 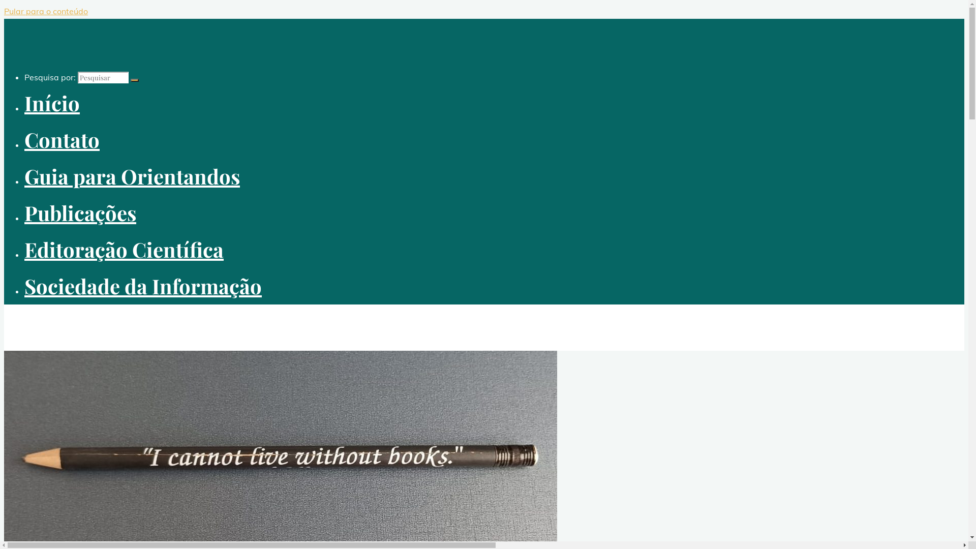 What do you see at coordinates (40, 453) in the screenshot?
I see `Contato` at bounding box center [40, 453].